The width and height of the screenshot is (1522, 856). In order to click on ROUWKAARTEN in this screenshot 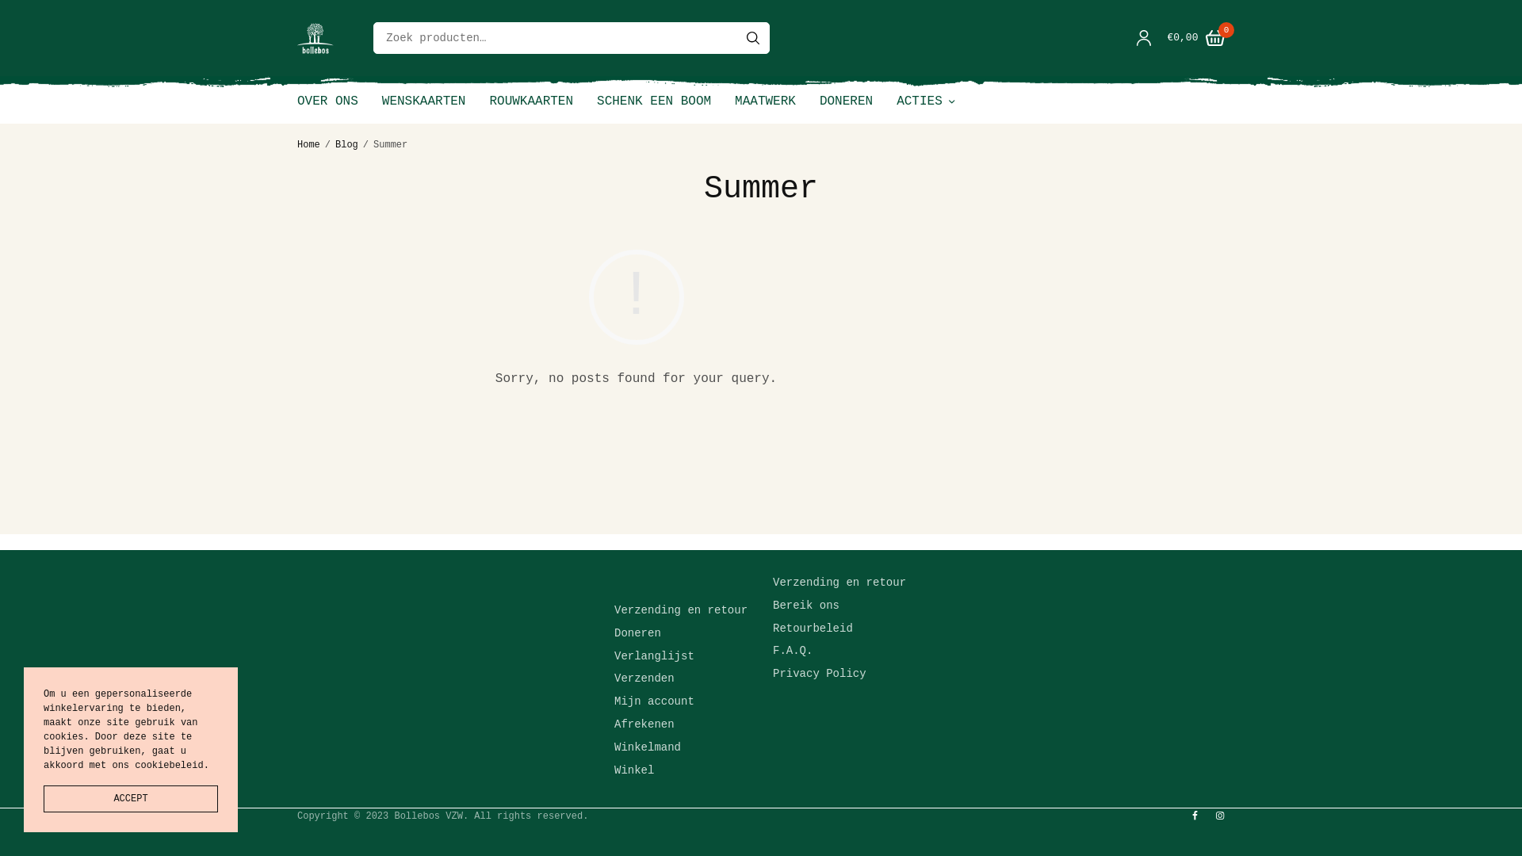, I will do `click(531, 101)`.